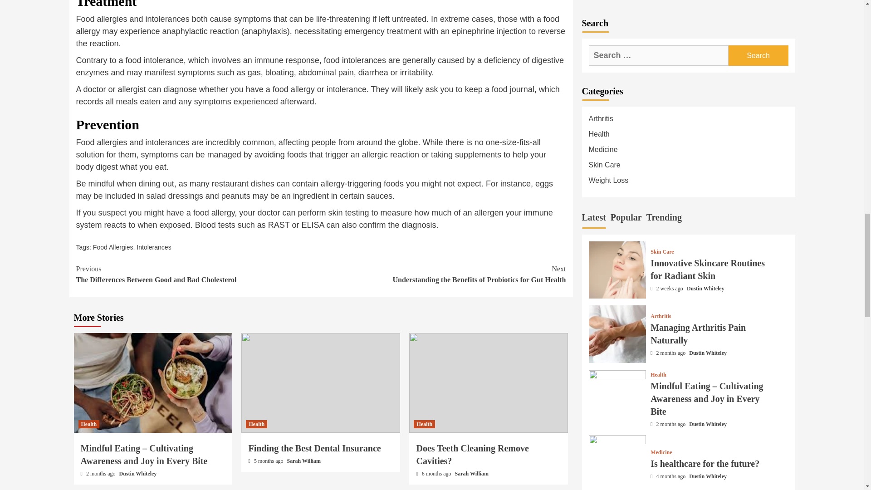  What do you see at coordinates (314, 448) in the screenshot?
I see `Finding the Best Dental Insurance` at bounding box center [314, 448].